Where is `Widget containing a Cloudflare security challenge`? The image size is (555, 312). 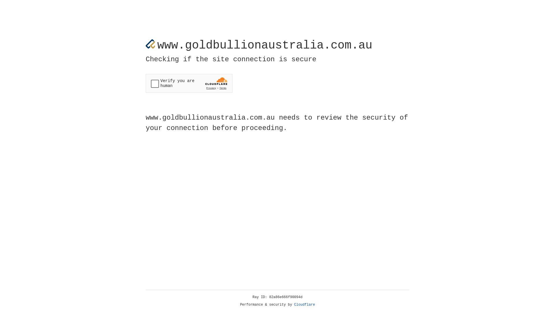 Widget containing a Cloudflare security challenge is located at coordinates (189, 83).